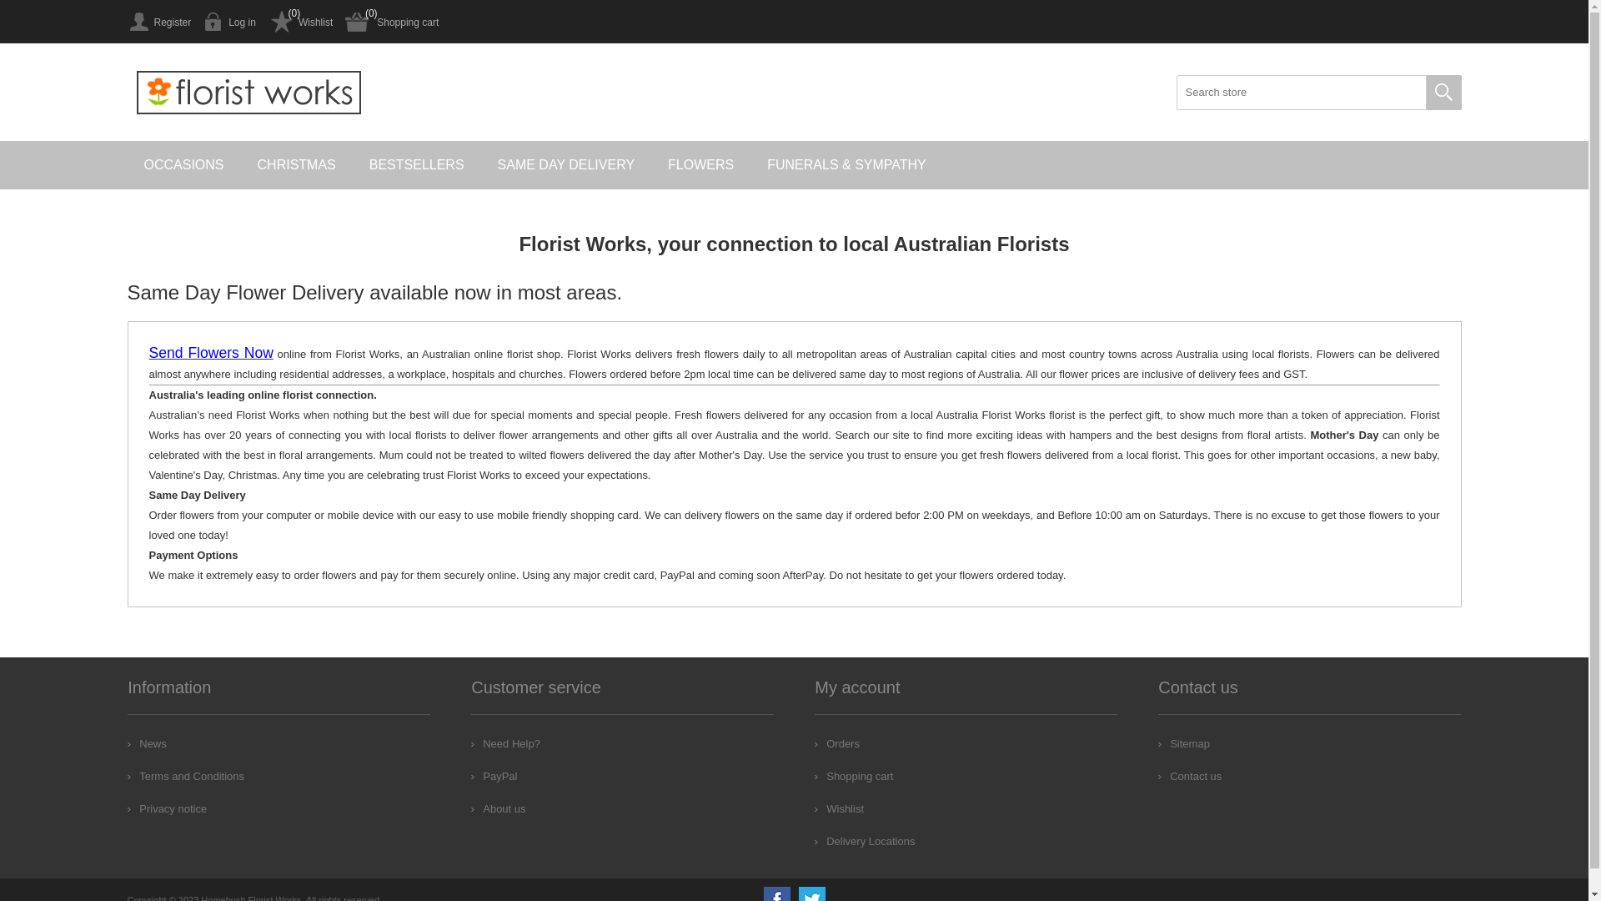  I want to click on Log in, so click(230, 22).